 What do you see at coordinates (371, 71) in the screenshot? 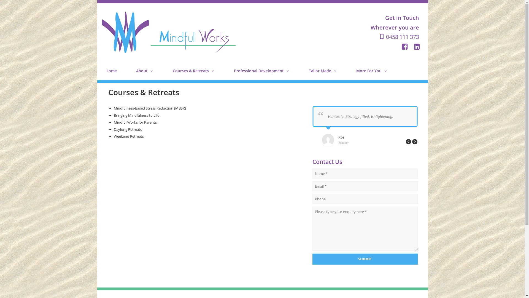
I see `More For You` at bounding box center [371, 71].